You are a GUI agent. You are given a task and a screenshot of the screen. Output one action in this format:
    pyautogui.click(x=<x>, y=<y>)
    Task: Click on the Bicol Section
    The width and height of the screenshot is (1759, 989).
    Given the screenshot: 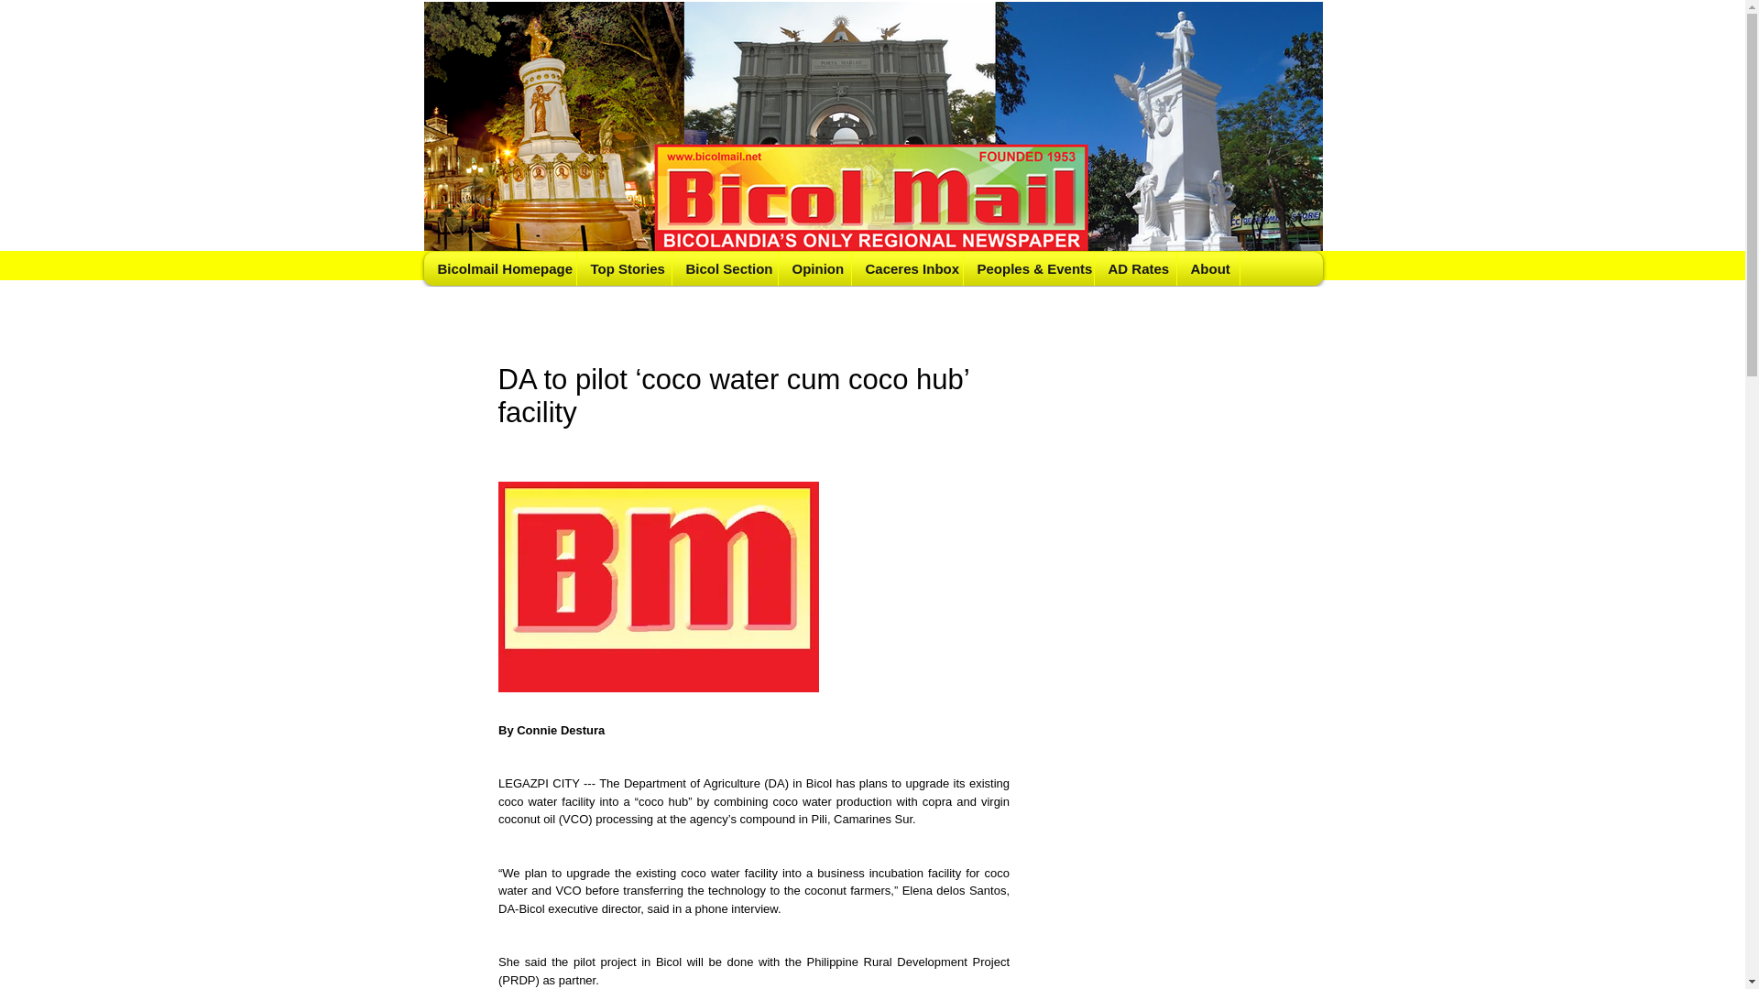 What is the action you would take?
    pyautogui.click(x=724, y=269)
    